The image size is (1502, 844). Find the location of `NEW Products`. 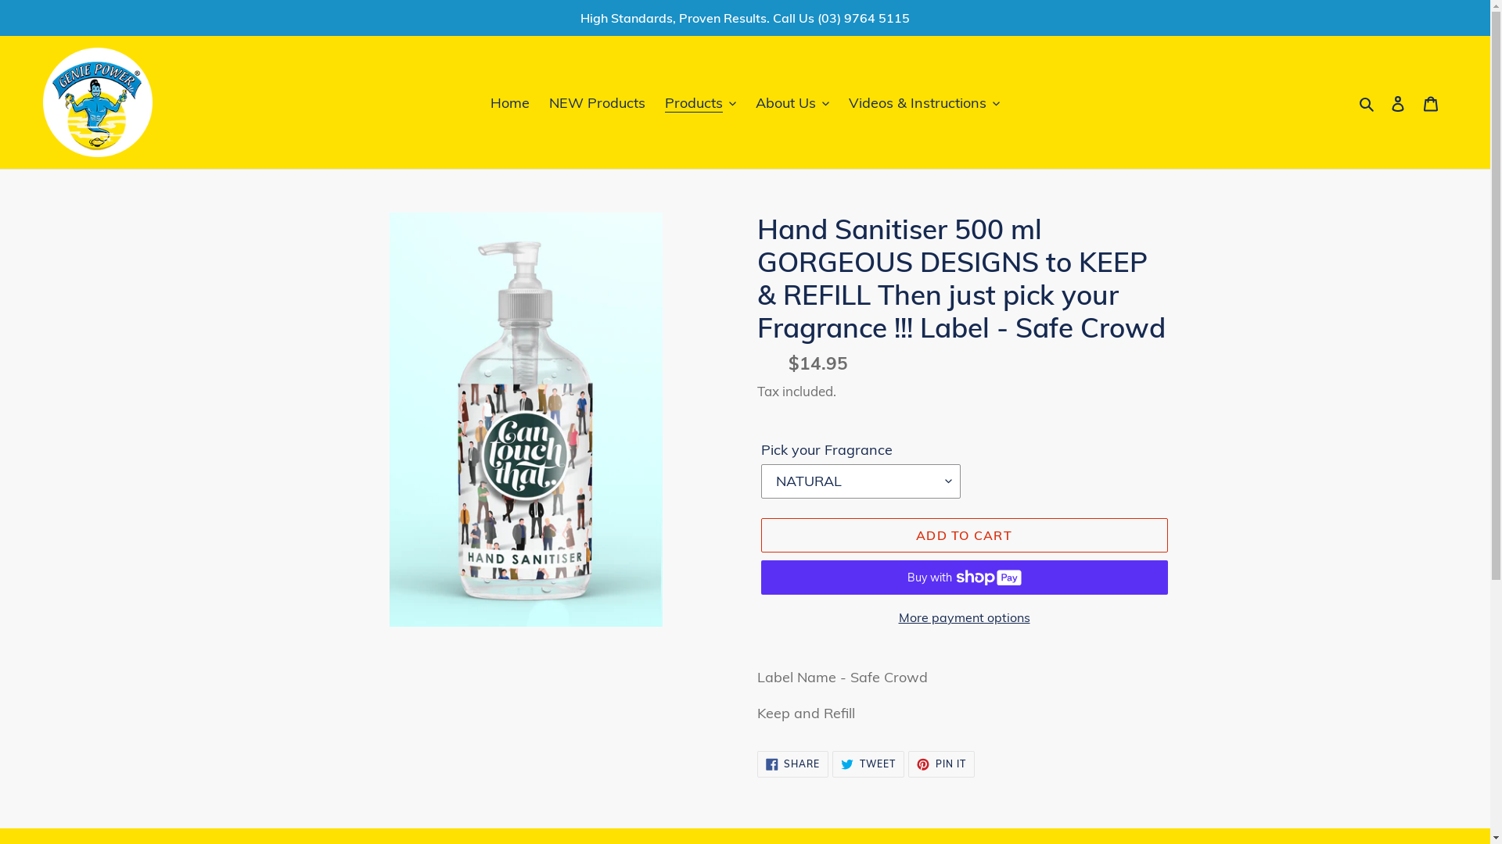

NEW Products is located at coordinates (598, 102).